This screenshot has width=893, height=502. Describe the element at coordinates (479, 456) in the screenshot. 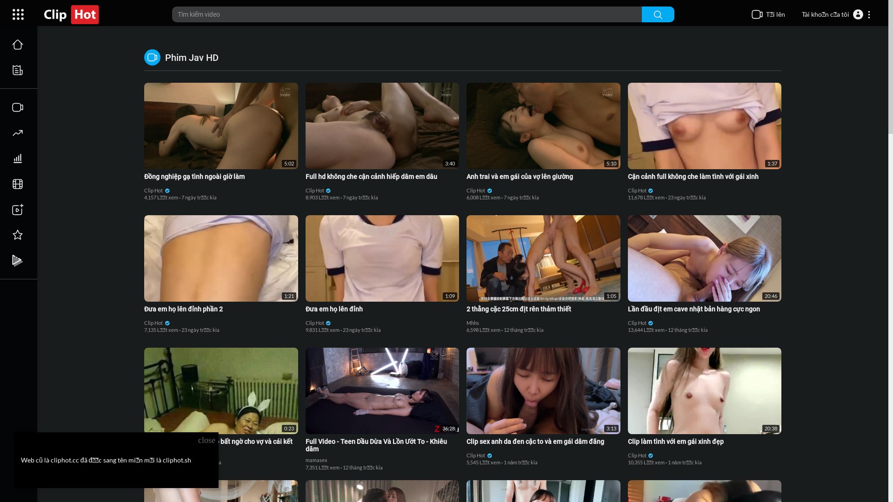

I see `Clip Hot` at that location.